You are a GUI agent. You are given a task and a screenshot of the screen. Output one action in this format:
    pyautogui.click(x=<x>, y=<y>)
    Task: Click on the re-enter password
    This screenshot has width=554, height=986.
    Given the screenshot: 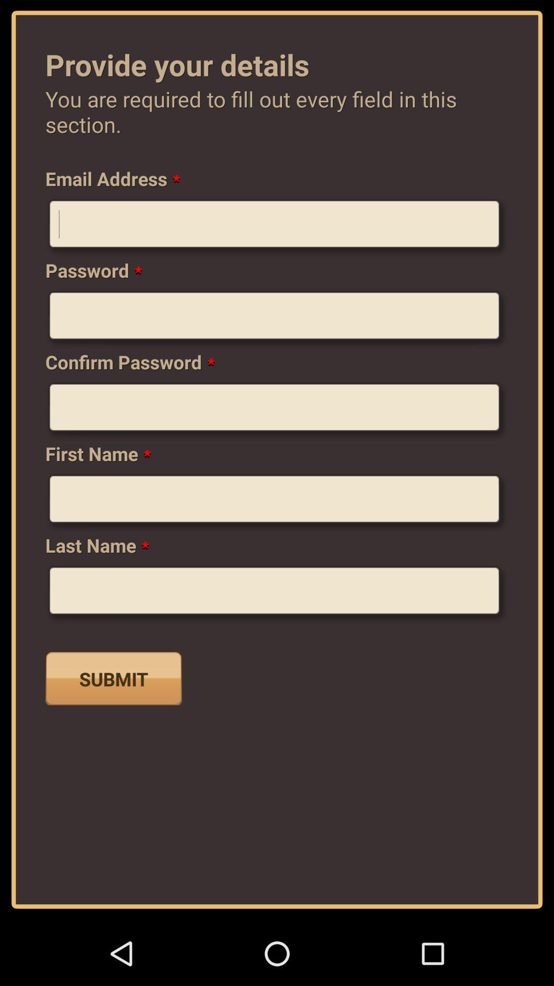 What is the action you would take?
    pyautogui.click(x=277, y=411)
    